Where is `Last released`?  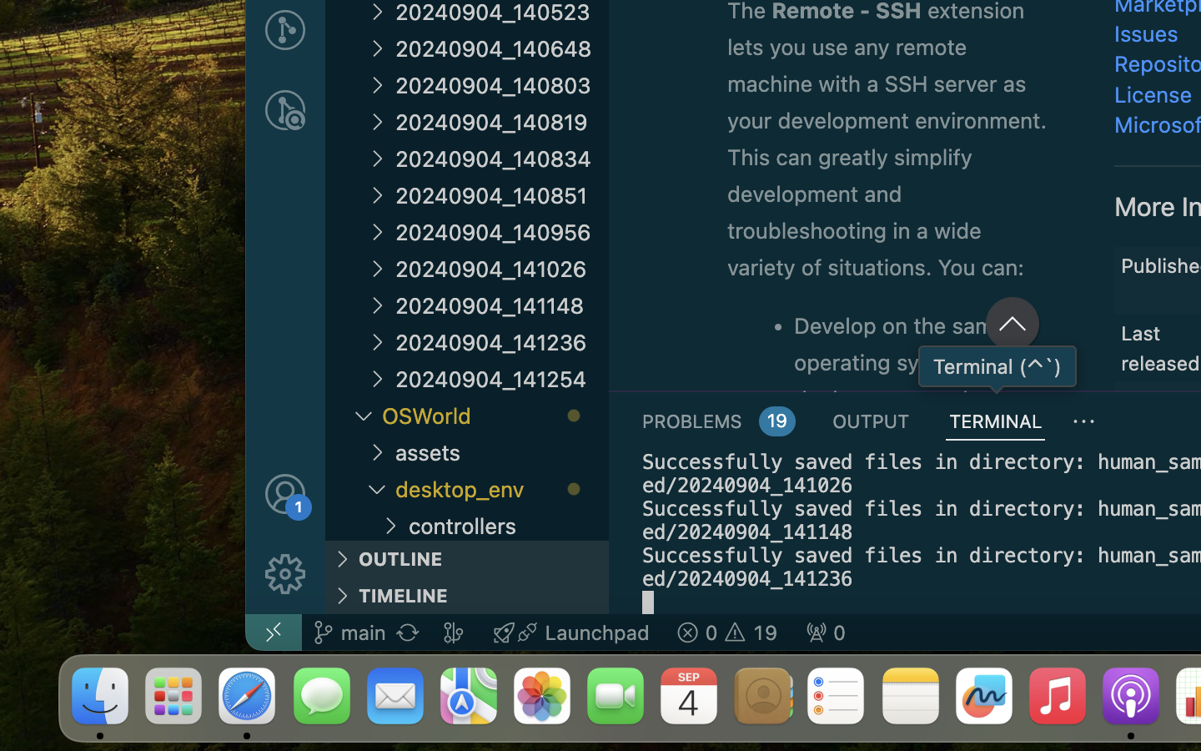 Last released is located at coordinates (1161, 348).